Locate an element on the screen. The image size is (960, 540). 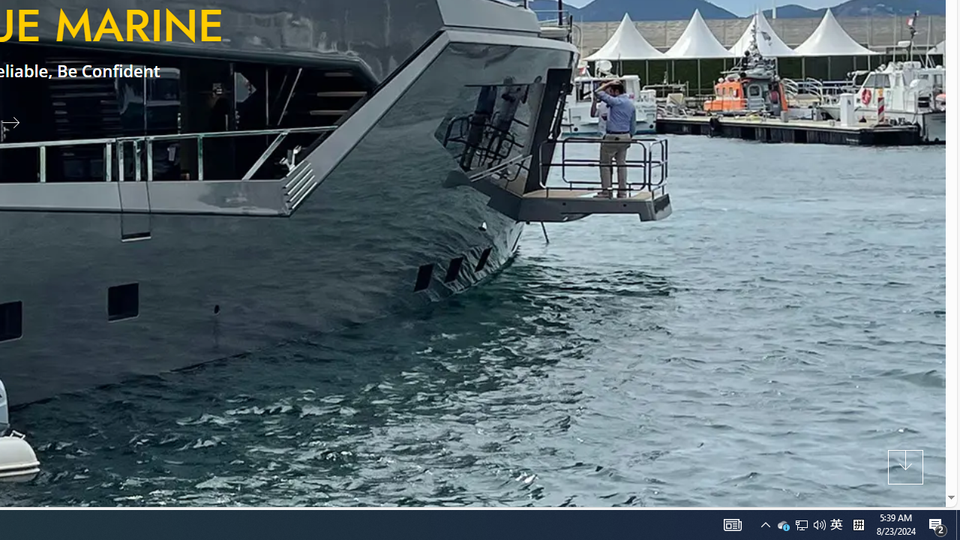
Next Section is located at coordinates (906, 466).